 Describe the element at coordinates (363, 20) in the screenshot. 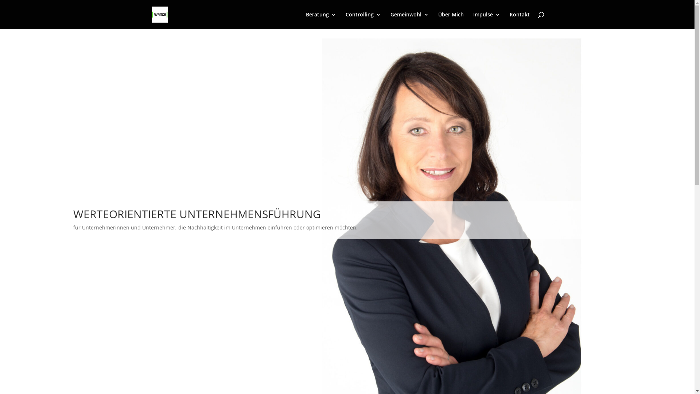

I see `Controlling` at that location.